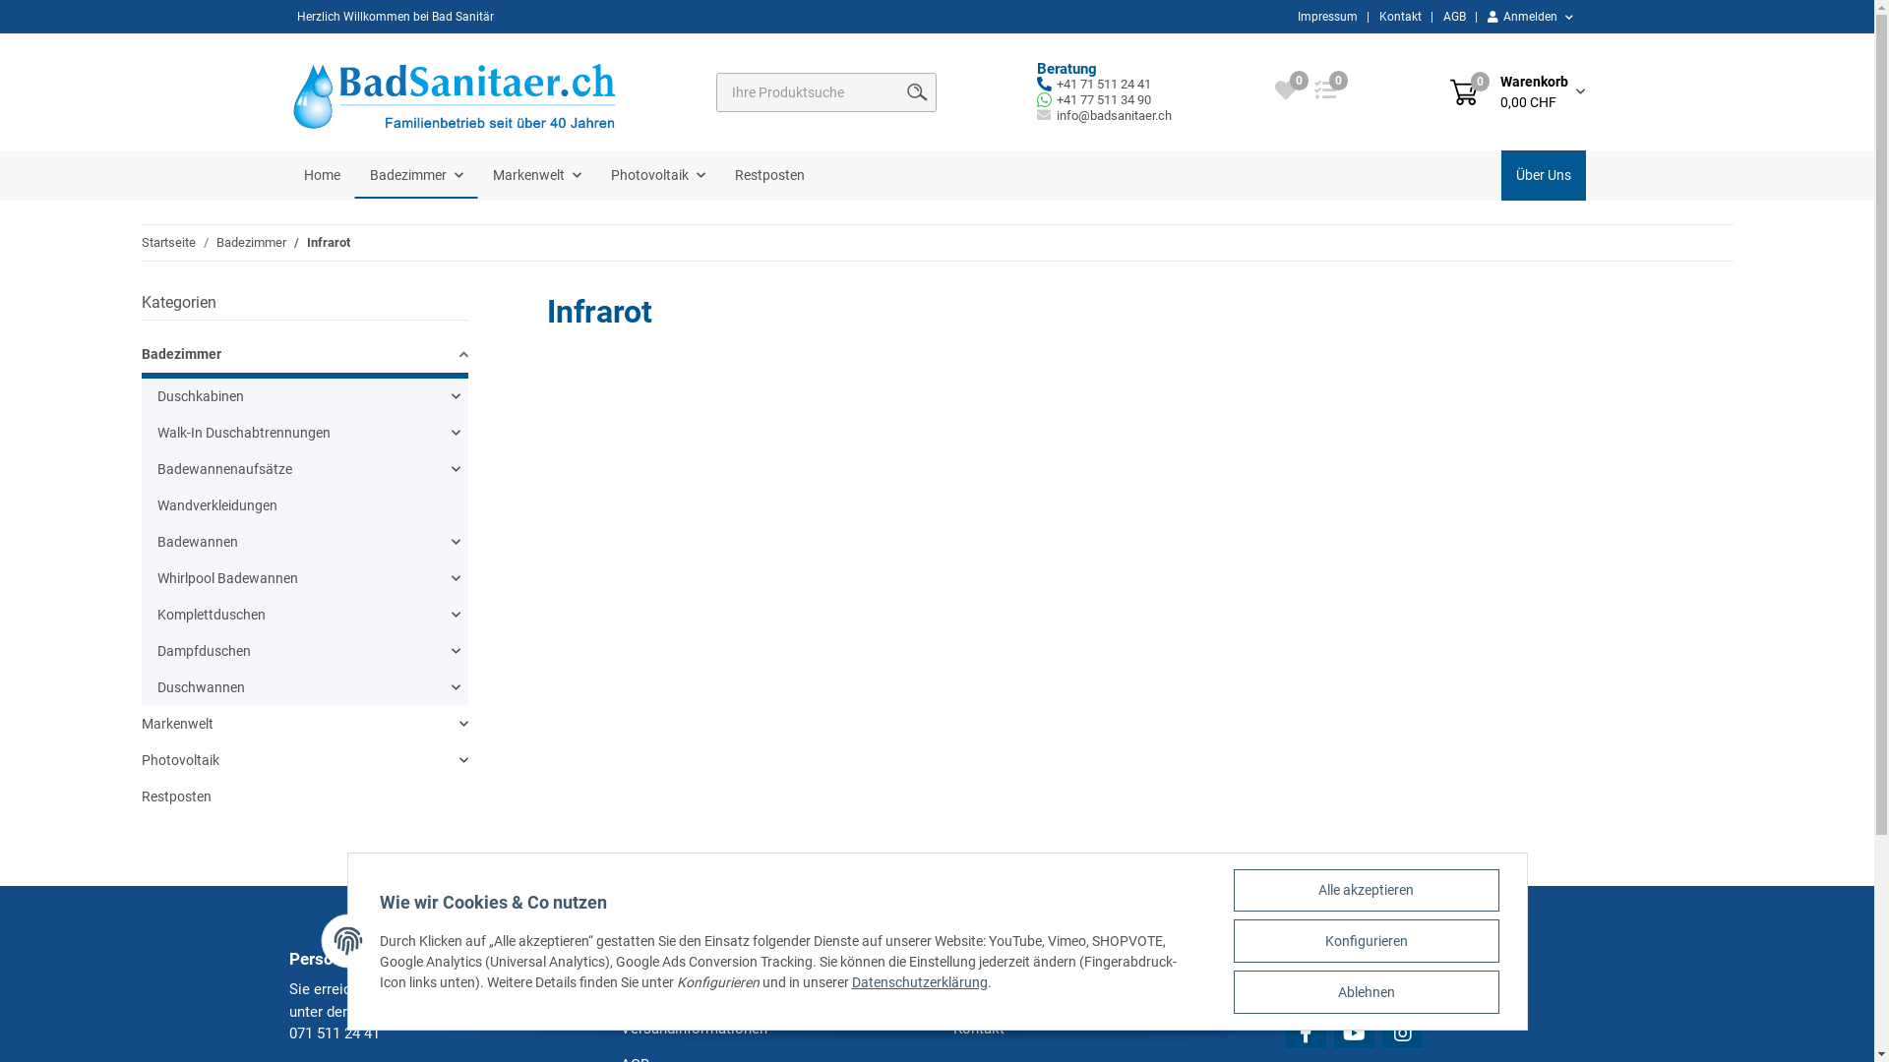 The image size is (1889, 1062). I want to click on info@badsanitaer.ch, so click(1114, 116).